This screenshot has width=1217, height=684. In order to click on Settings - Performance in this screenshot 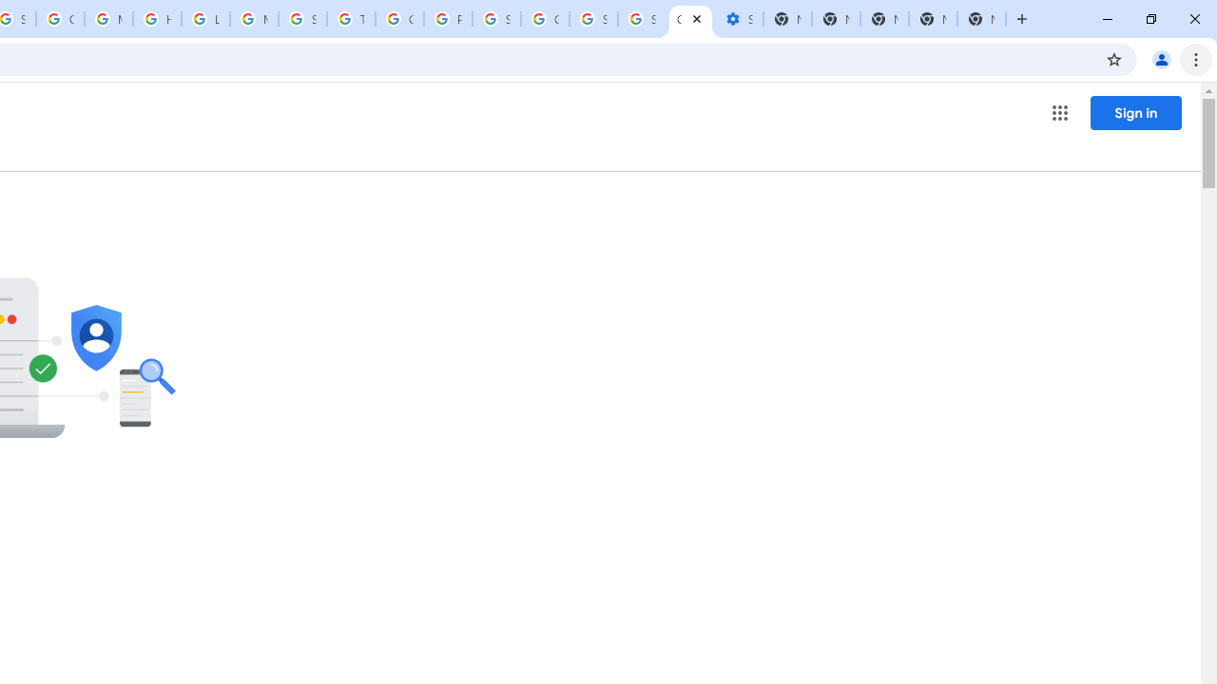, I will do `click(738, 19)`.